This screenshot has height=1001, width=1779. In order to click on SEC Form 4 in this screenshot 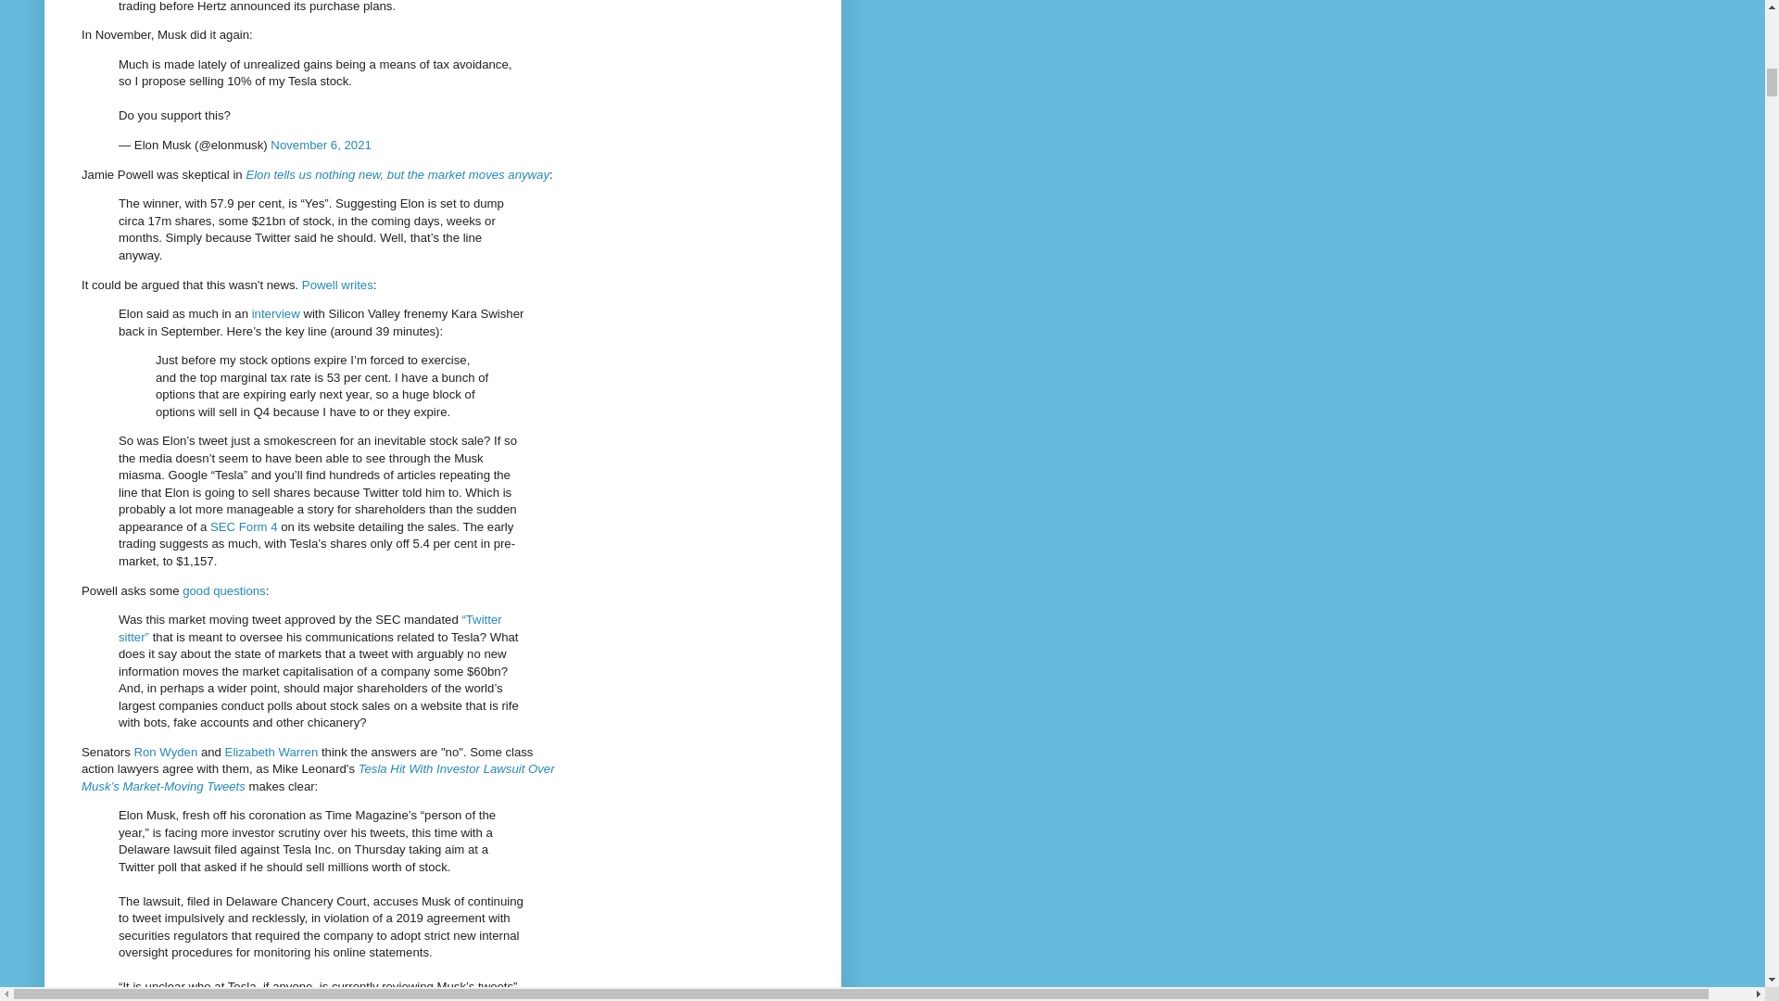, I will do `click(243, 526)`.